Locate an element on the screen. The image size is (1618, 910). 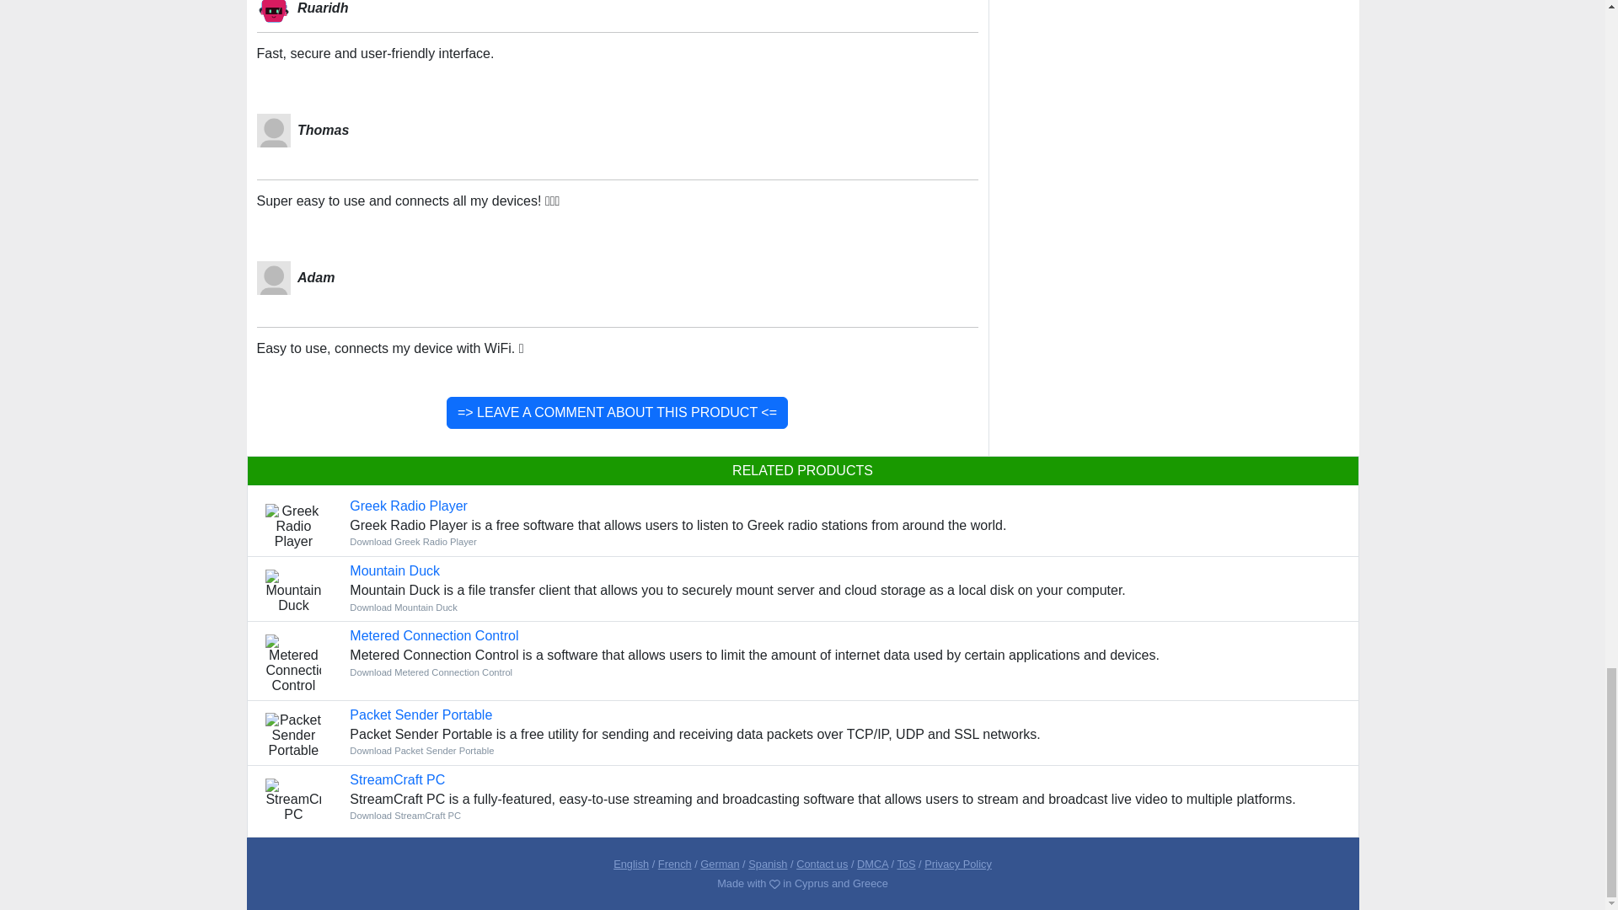
Download Metered Connection Control is located at coordinates (431, 672).